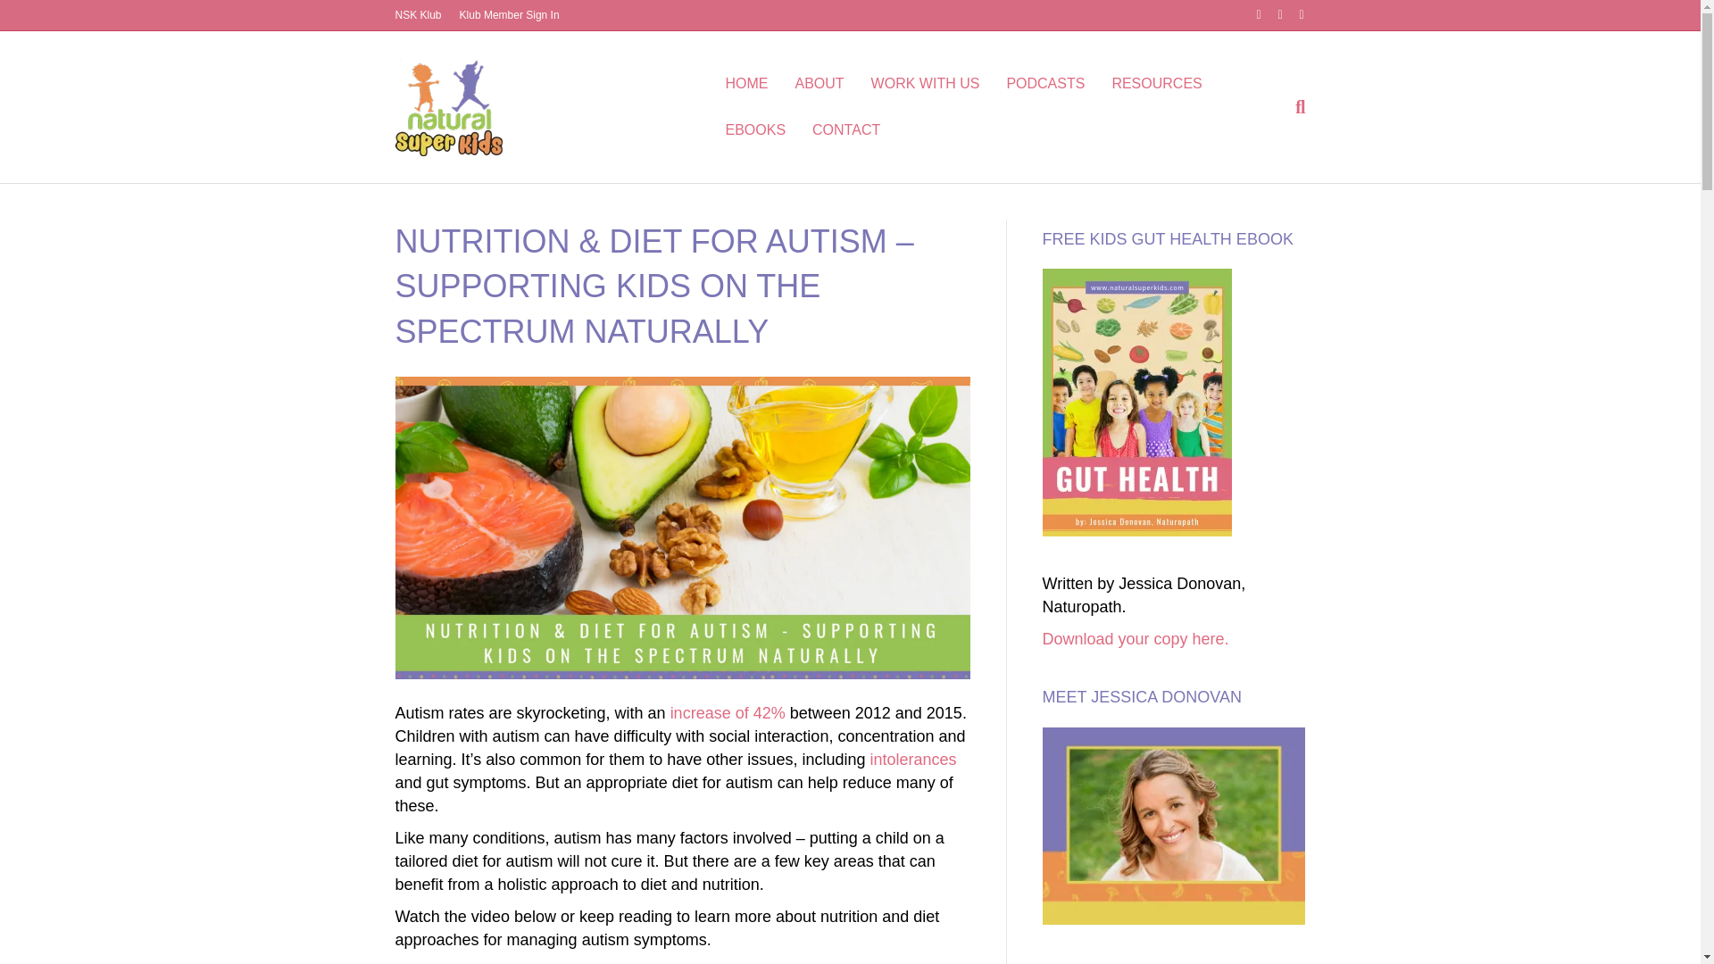 The height and width of the screenshot is (964, 1714). Describe the element at coordinates (754, 129) in the screenshot. I see `EBOOKS` at that location.